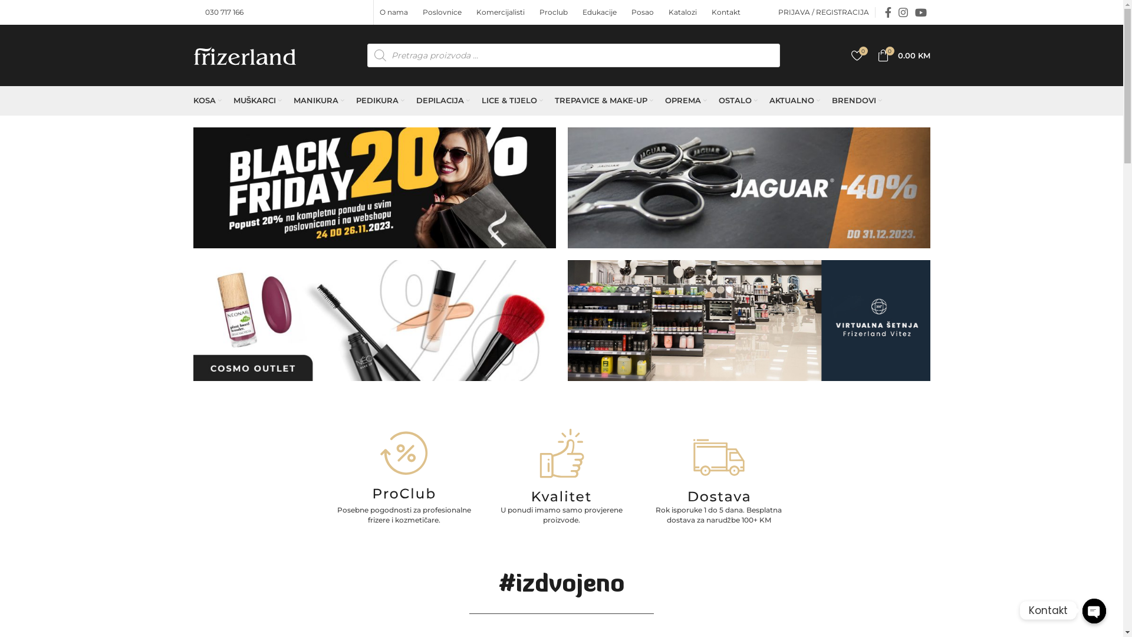 The width and height of the screenshot is (1132, 637). Describe the element at coordinates (824, 12) in the screenshot. I see `PRIJAVA / REGISTRACIJA` at that location.